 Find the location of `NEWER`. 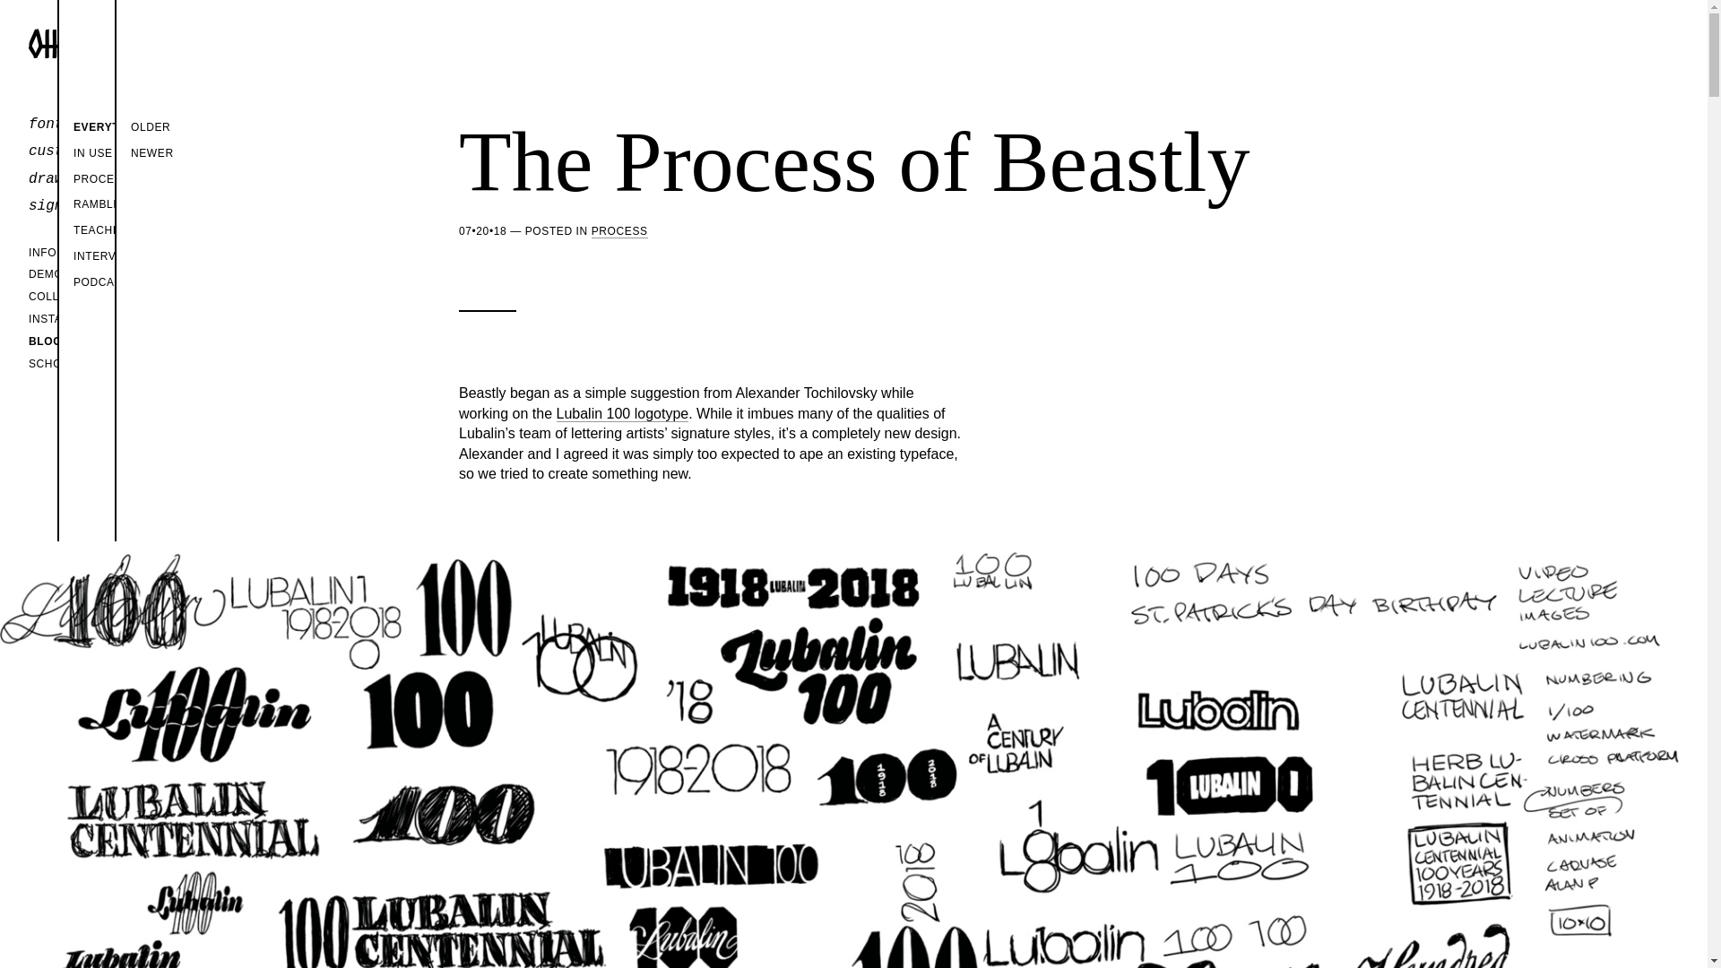

NEWER is located at coordinates (202, 152).